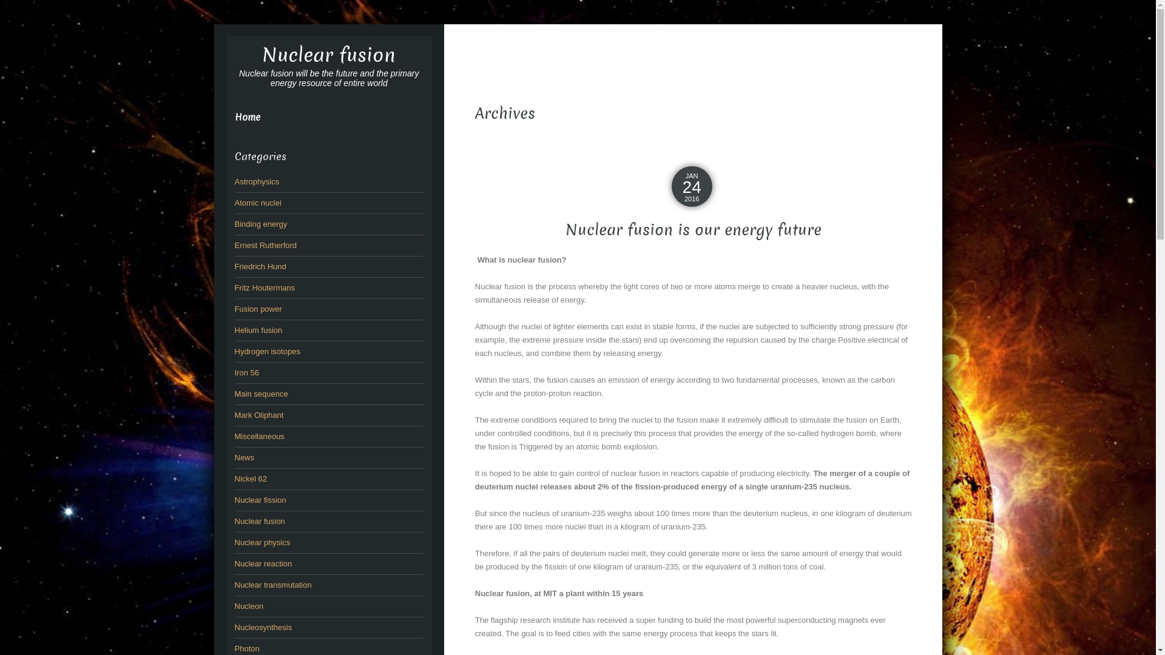  I want to click on Nuclear physics, so click(262, 542).